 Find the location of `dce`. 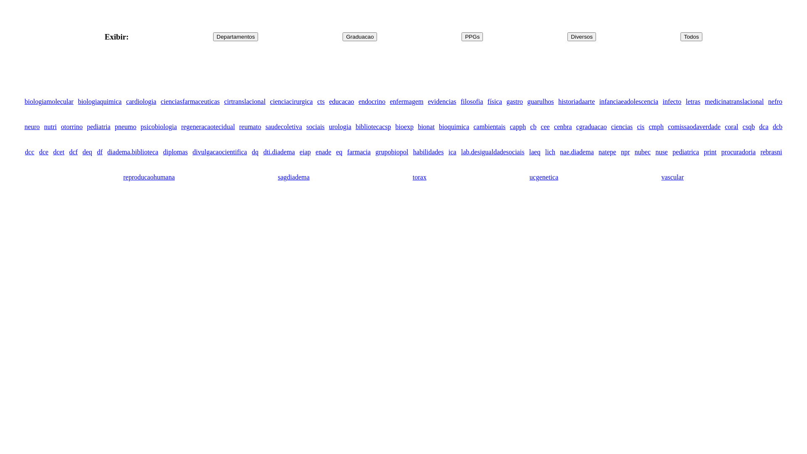

dce is located at coordinates (44, 152).